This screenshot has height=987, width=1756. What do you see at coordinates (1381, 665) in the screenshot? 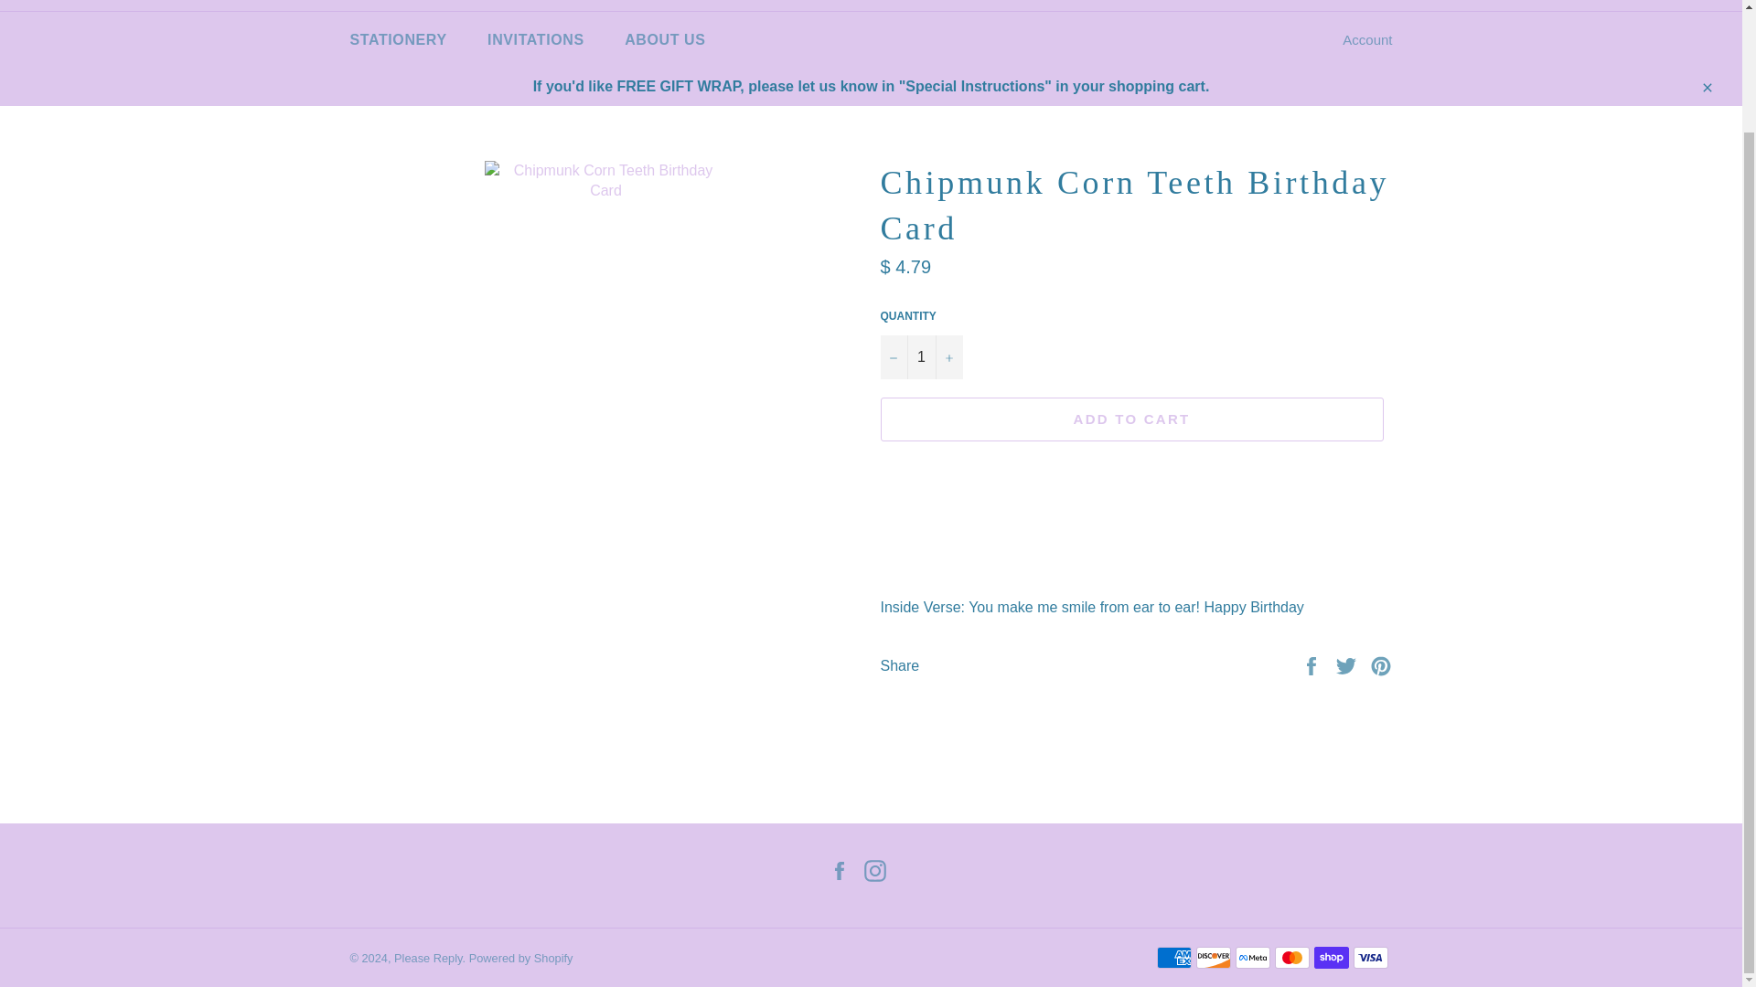
I see `Pin on Pinterest` at bounding box center [1381, 665].